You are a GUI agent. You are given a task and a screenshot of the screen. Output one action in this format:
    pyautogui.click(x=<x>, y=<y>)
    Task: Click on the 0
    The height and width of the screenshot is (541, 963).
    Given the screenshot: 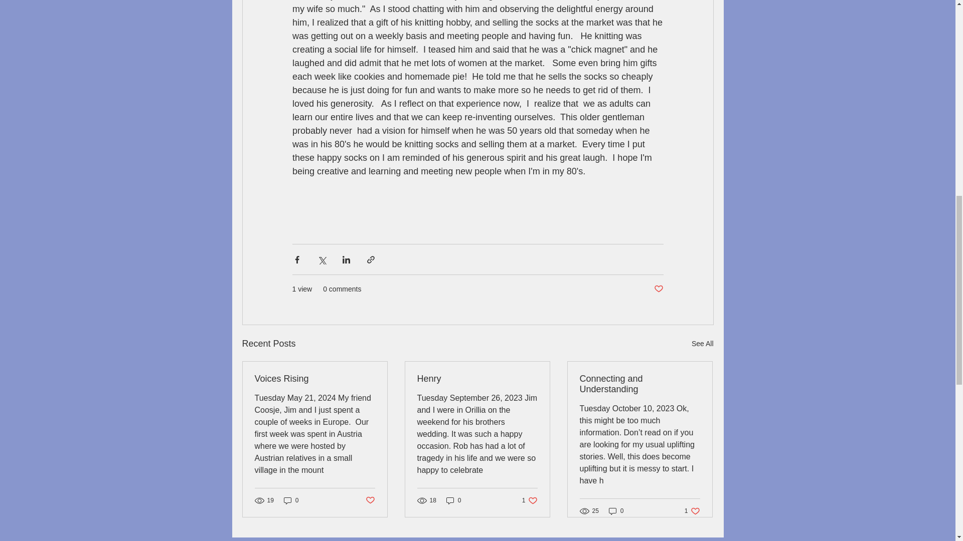 What is the action you would take?
    pyautogui.click(x=453, y=500)
    